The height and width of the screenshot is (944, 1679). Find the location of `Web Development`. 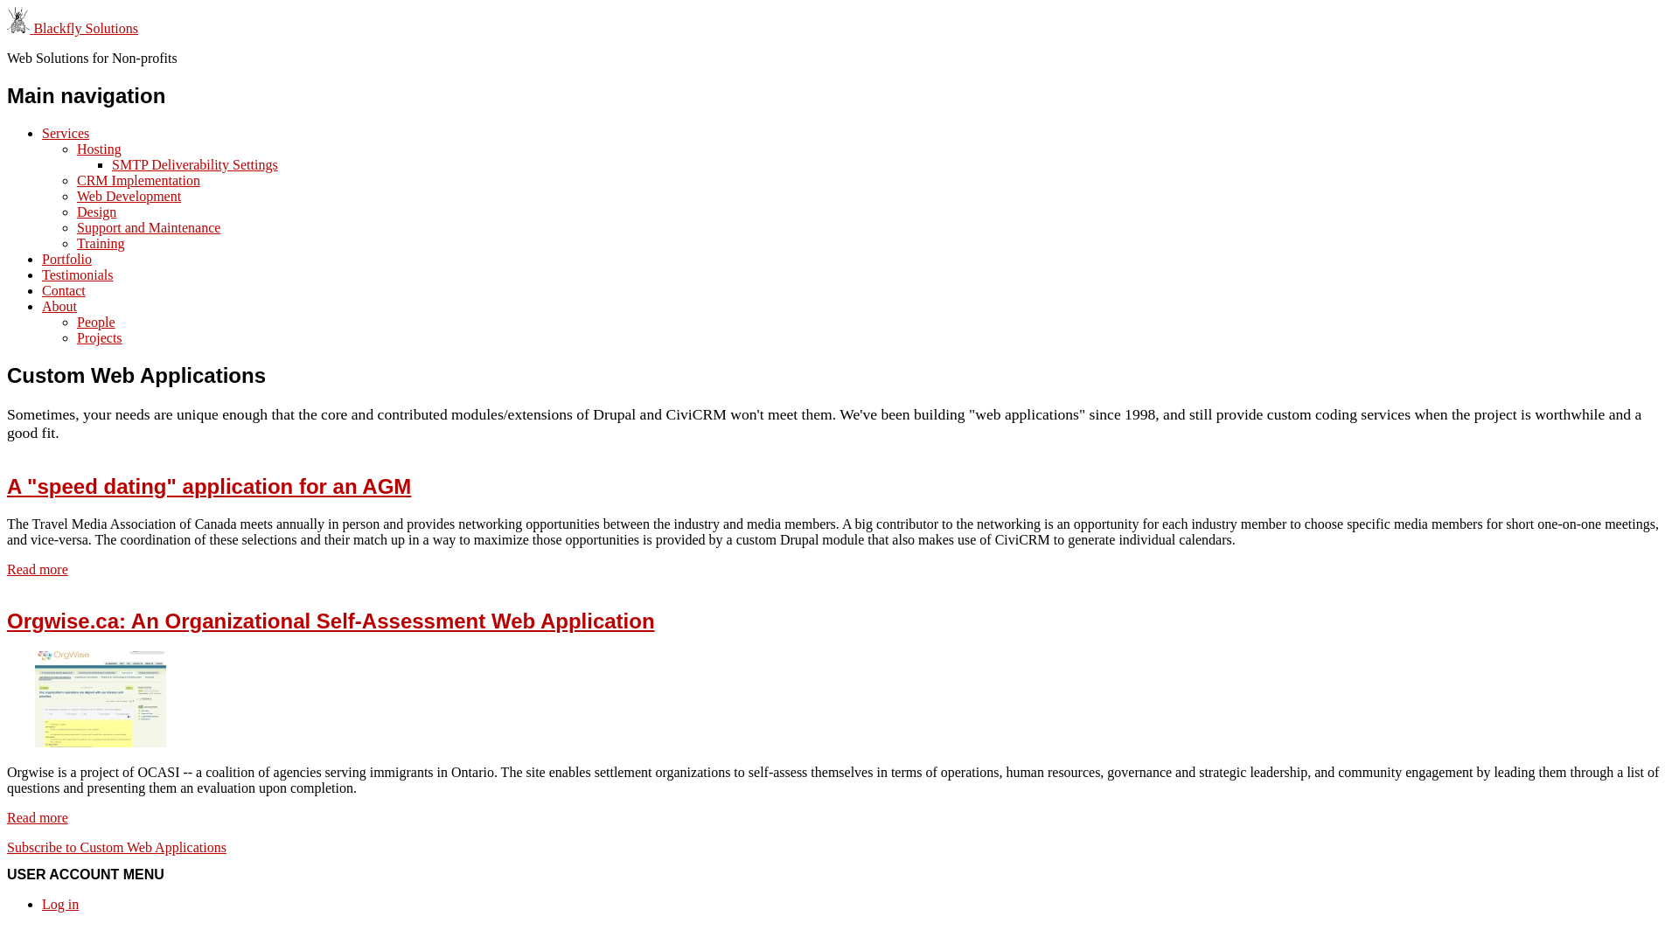

Web Development is located at coordinates (129, 196).